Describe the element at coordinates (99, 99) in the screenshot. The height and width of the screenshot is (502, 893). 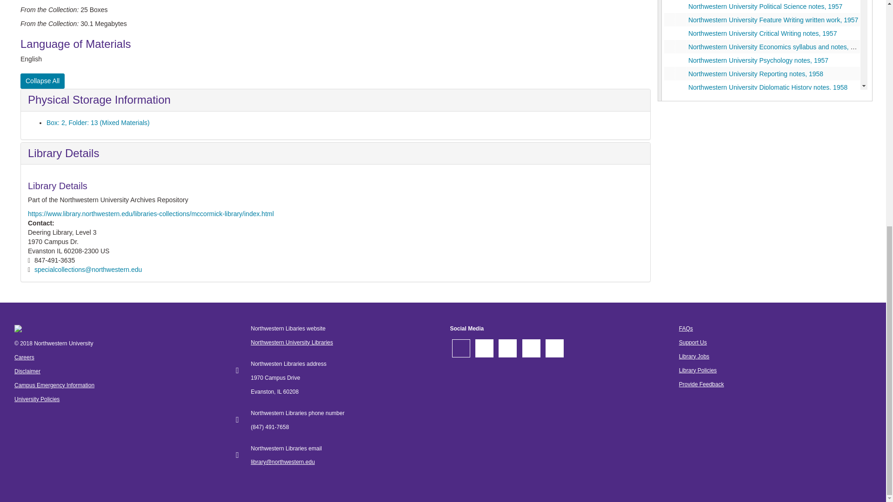
I see `Physical Storage Information` at that location.